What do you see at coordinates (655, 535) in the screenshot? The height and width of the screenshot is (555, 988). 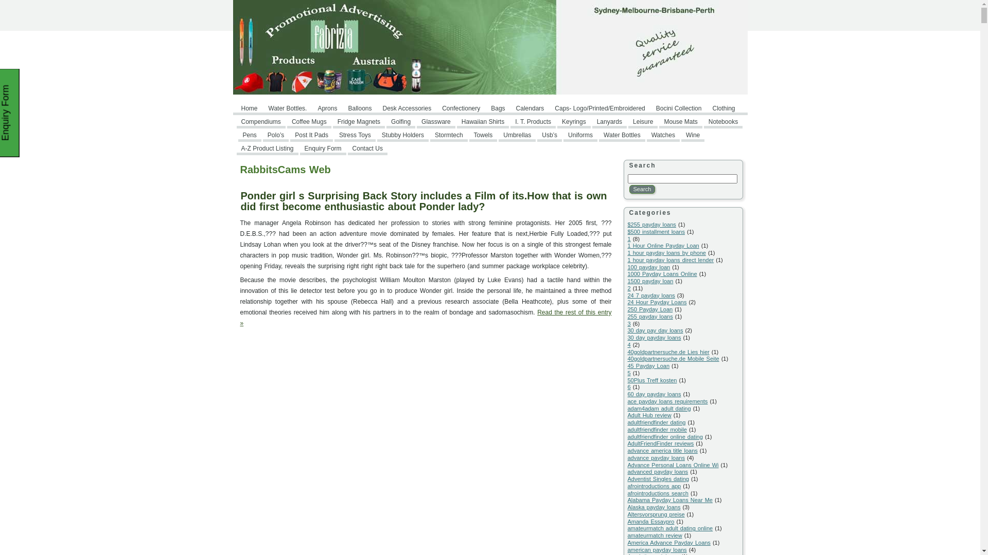 I see `amateurmatch review` at bounding box center [655, 535].